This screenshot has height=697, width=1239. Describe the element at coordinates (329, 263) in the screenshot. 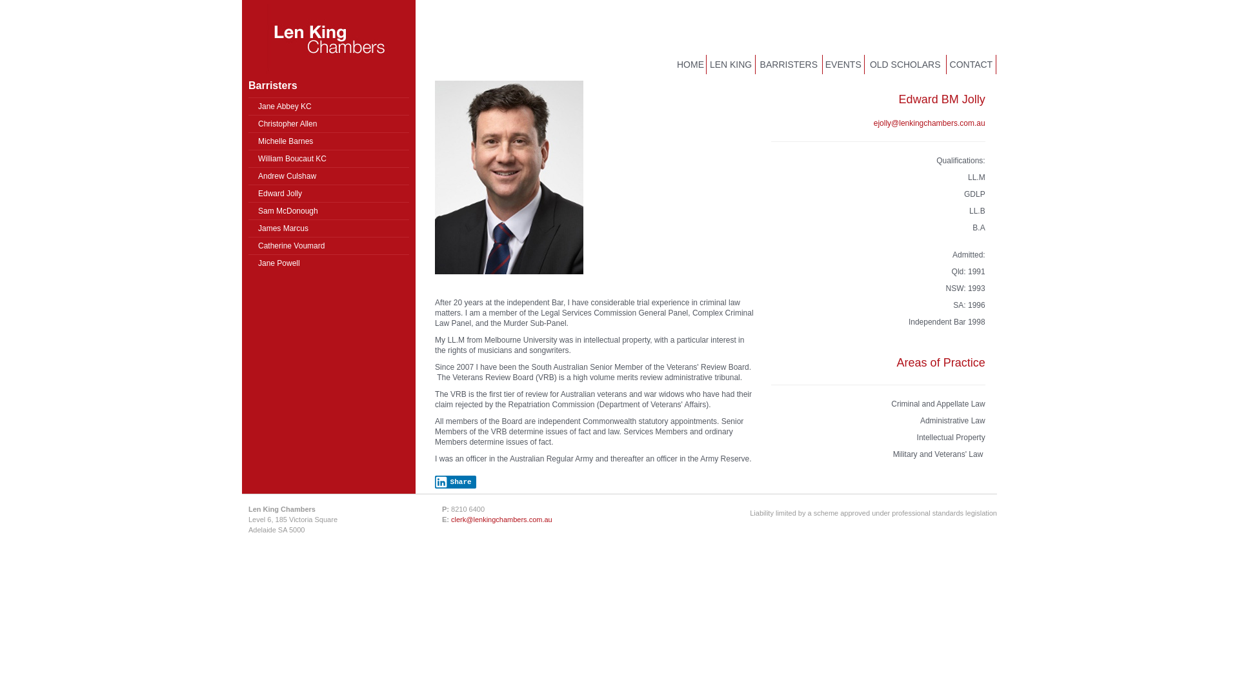

I see `Jane Powell` at that location.